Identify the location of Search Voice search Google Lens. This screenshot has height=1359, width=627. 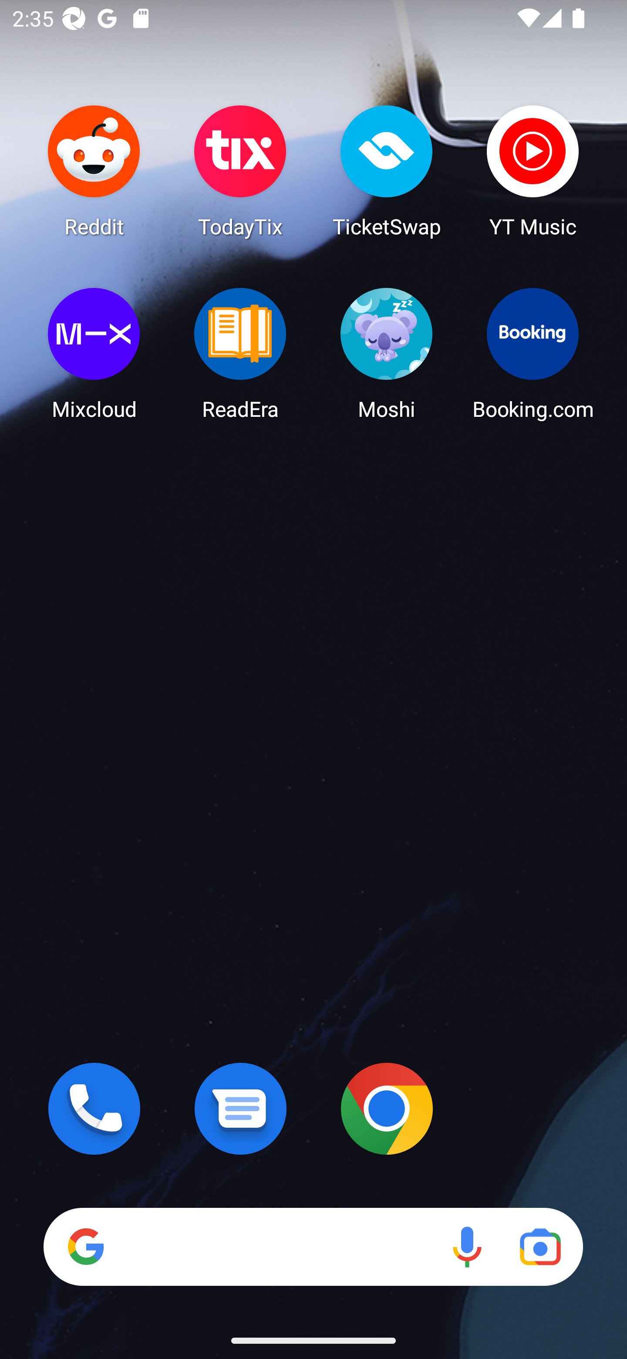
(313, 1247).